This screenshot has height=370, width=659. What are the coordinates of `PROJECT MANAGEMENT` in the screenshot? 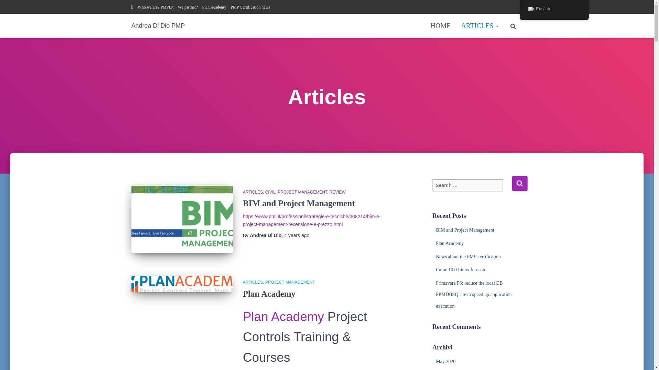 It's located at (290, 282).